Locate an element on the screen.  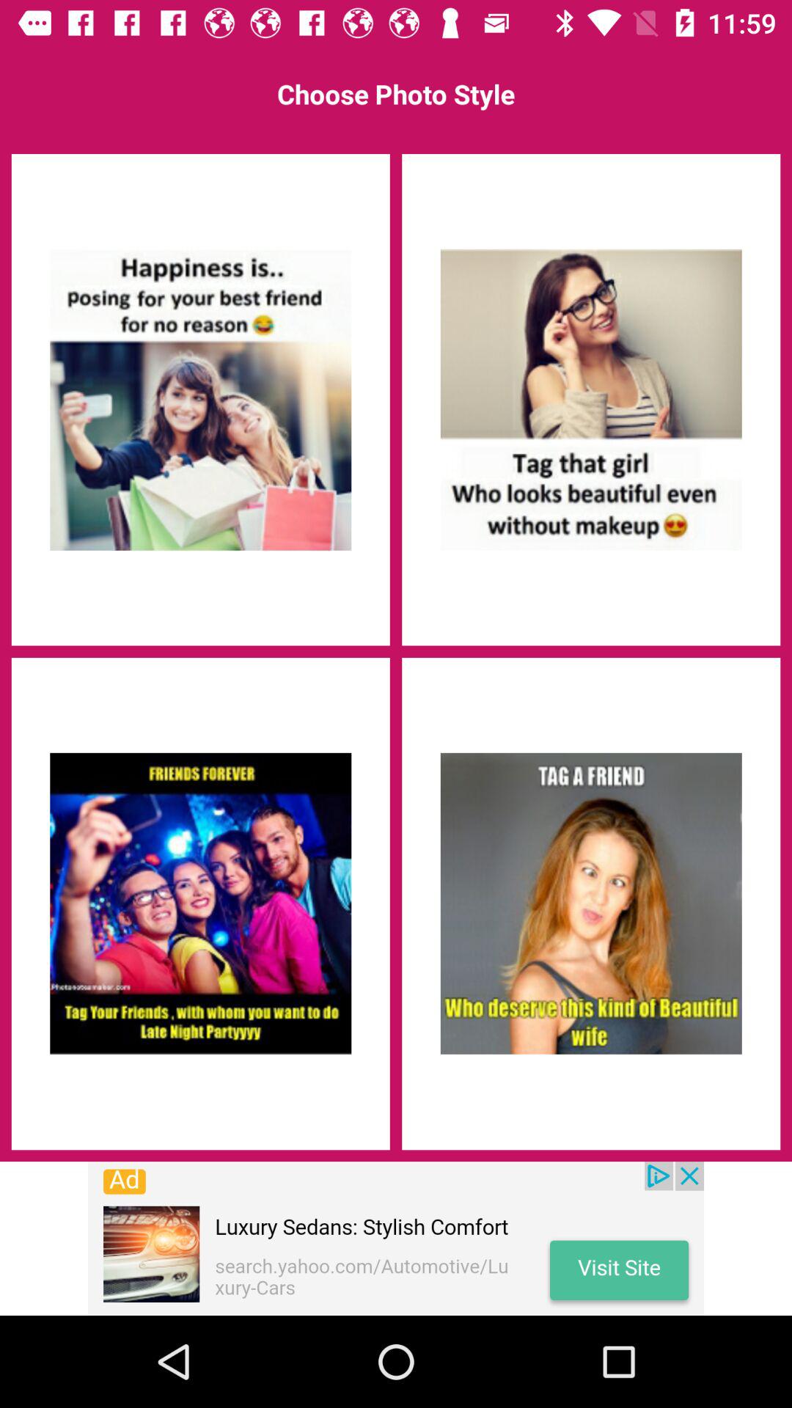
photo style 1 is located at coordinates (200, 400).